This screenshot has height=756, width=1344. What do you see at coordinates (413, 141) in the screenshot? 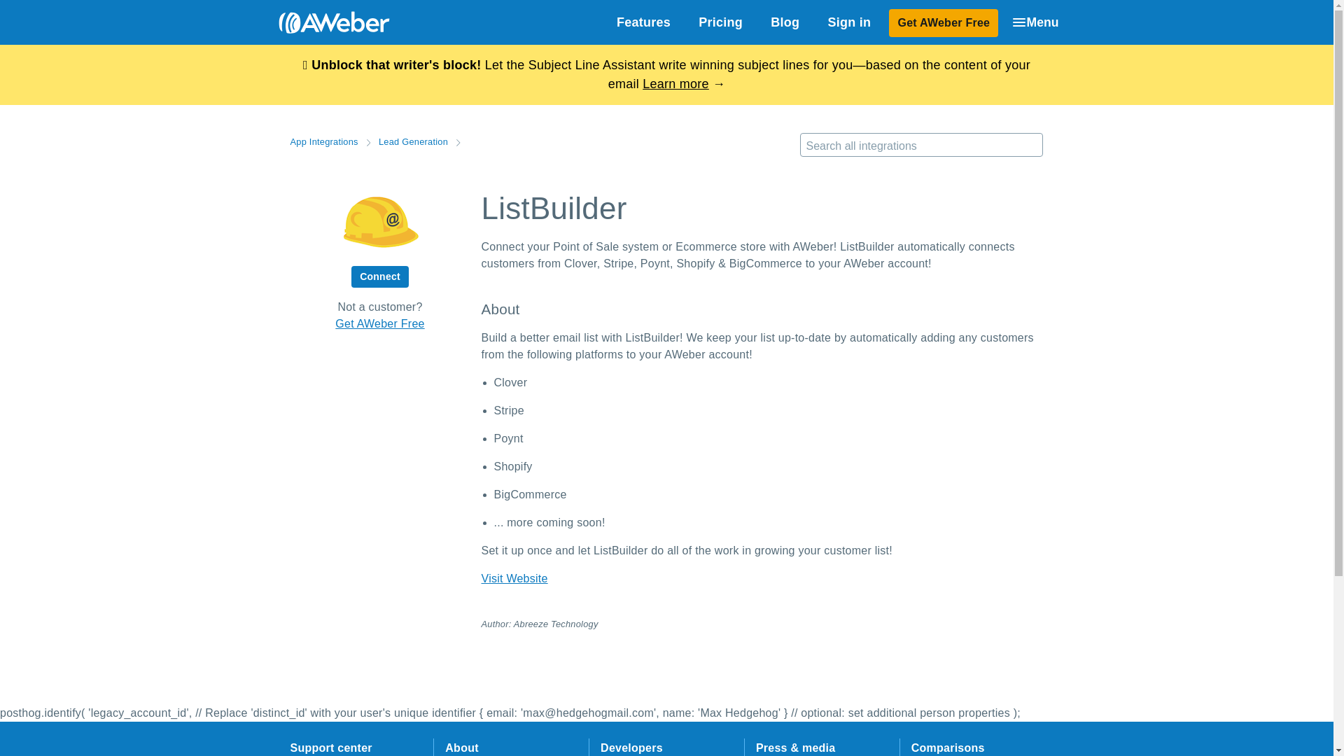
I see `Lead Generation` at bounding box center [413, 141].